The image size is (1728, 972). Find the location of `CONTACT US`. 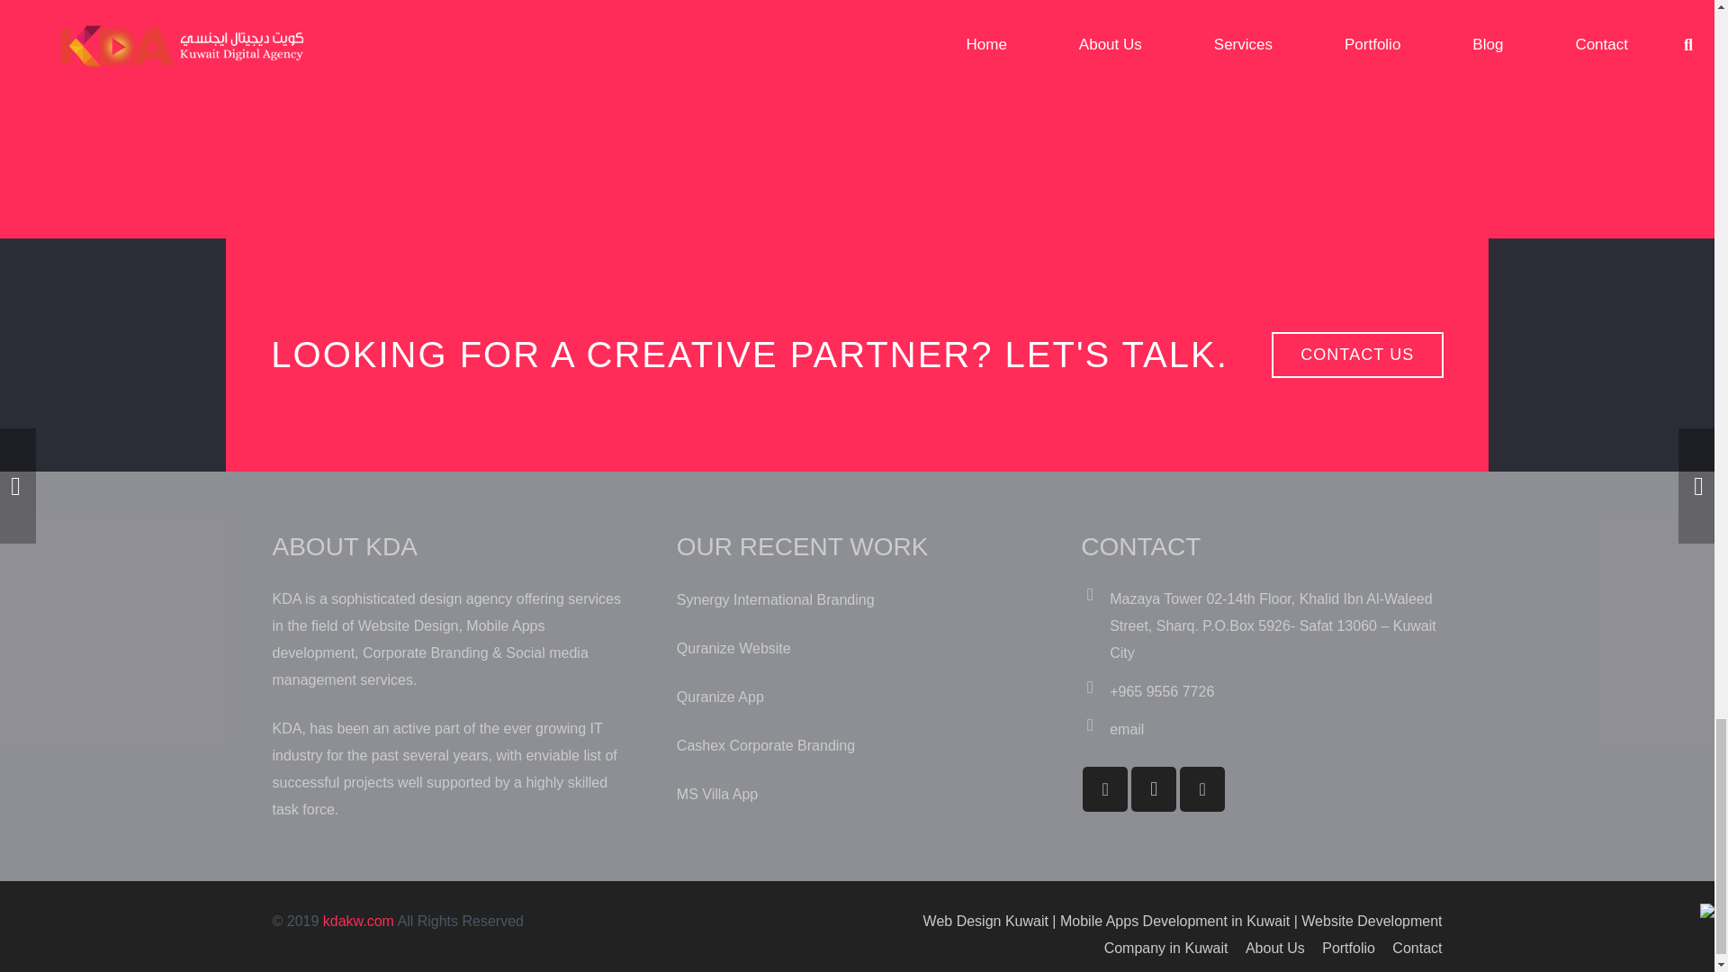

CONTACT US is located at coordinates (1357, 355).